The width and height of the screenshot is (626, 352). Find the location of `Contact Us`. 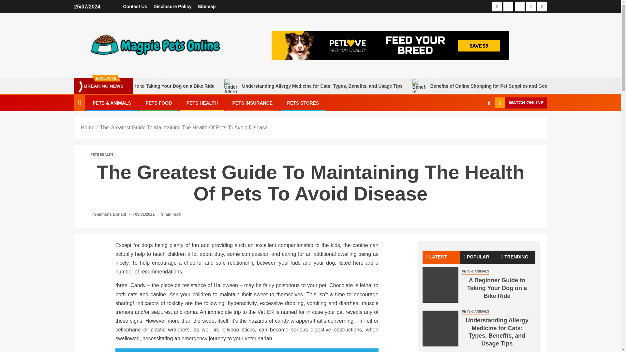

Contact Us is located at coordinates (135, 7).